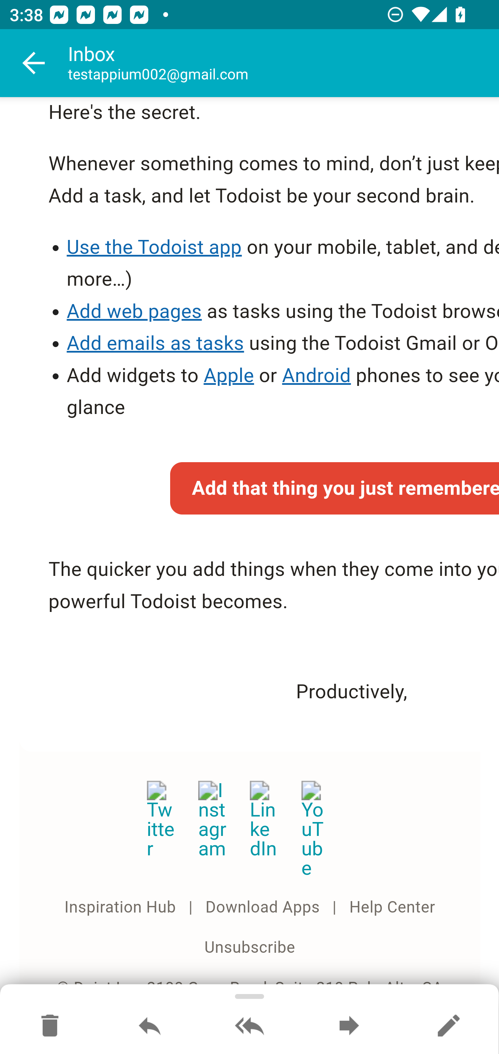 This screenshot has height=1054, width=499. Describe the element at coordinates (393, 907) in the screenshot. I see `Help Center` at that location.